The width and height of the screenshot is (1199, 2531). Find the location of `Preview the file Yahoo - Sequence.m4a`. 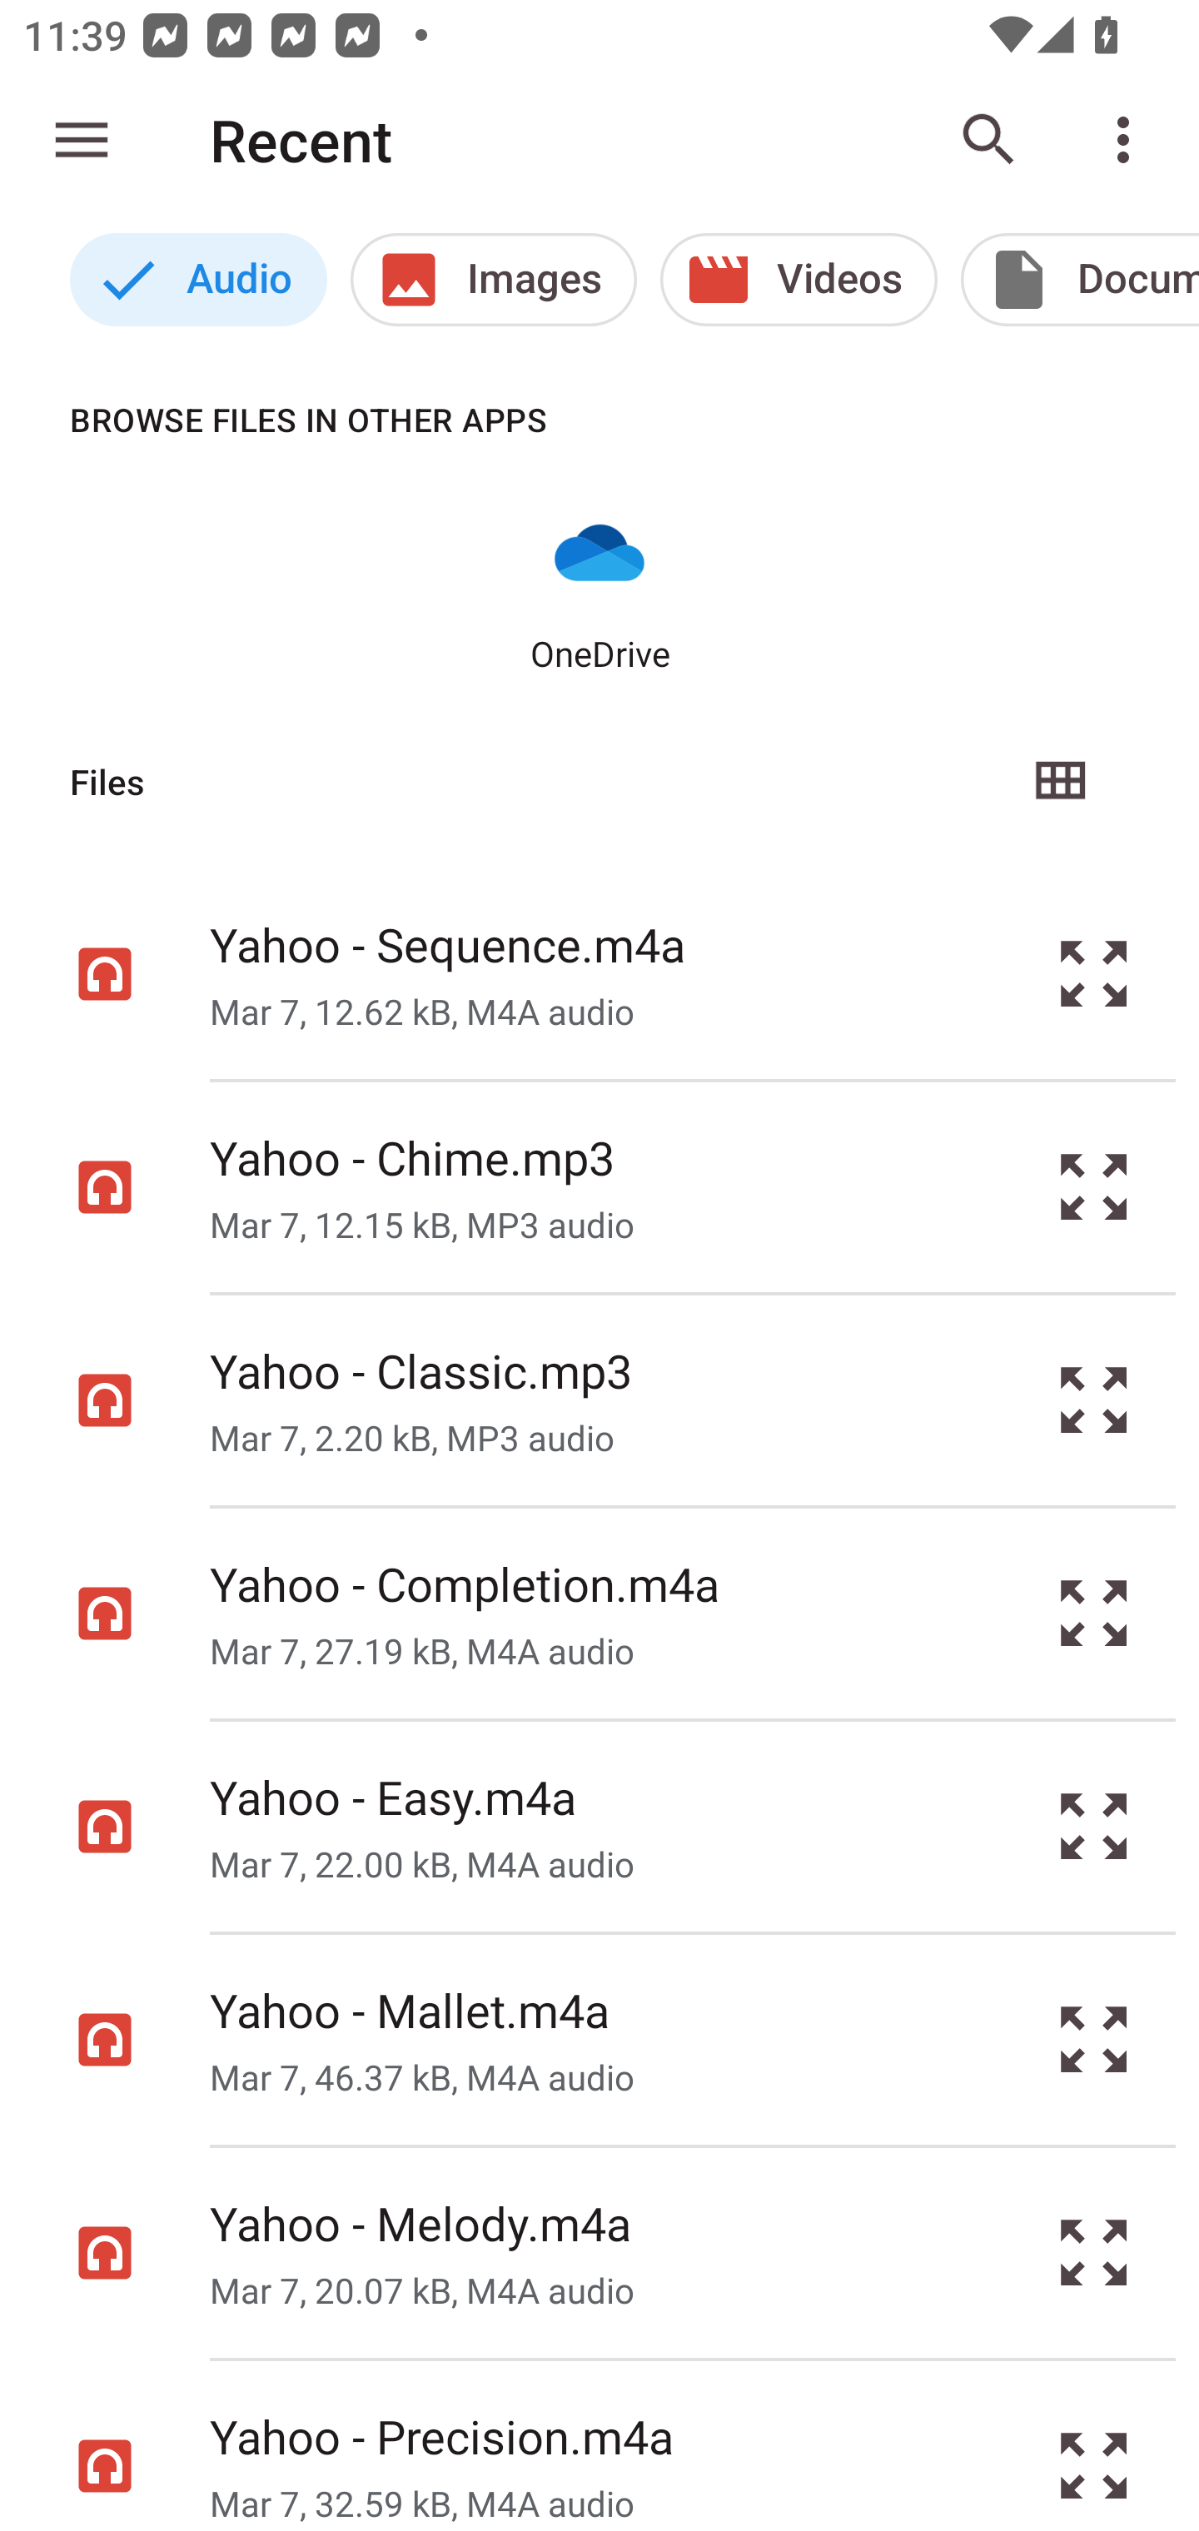

Preview the file Yahoo - Sequence.m4a is located at coordinates (1094, 972).